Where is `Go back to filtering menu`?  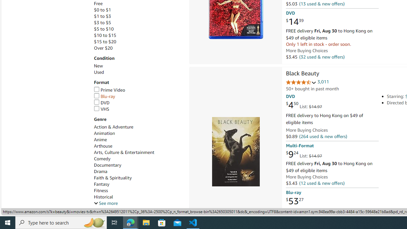
Go back to filtering menu is located at coordinates (27, 207).